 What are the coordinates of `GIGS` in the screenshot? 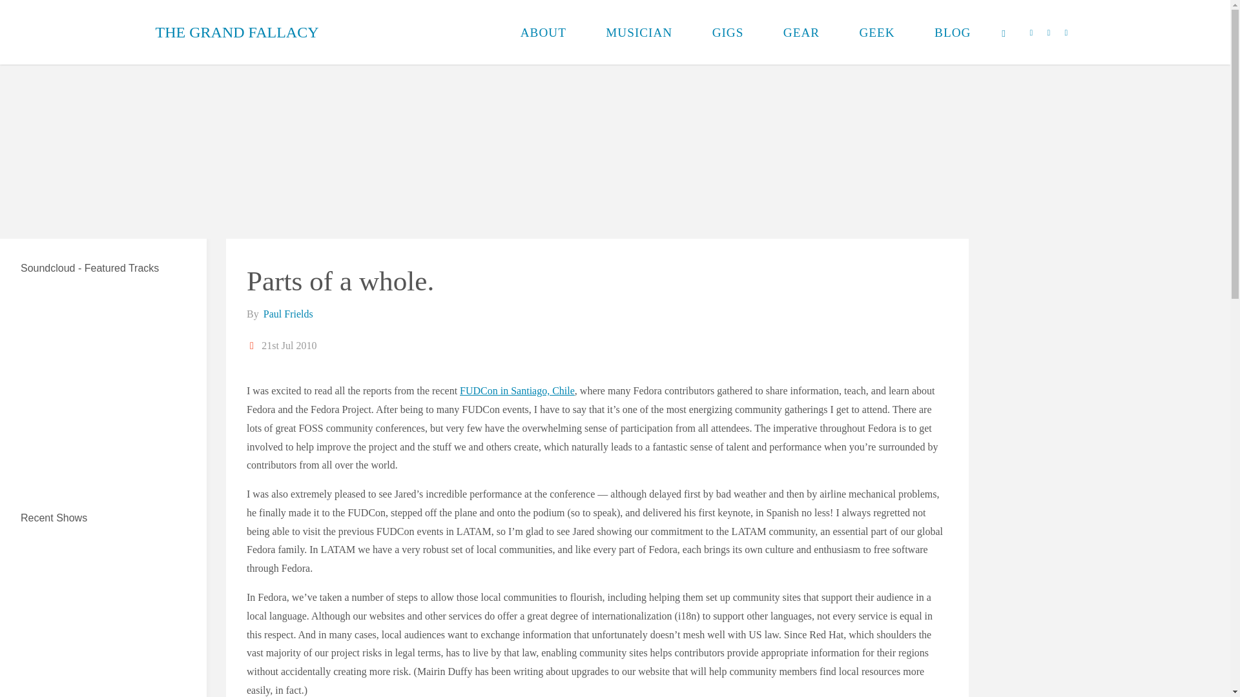 It's located at (727, 32).